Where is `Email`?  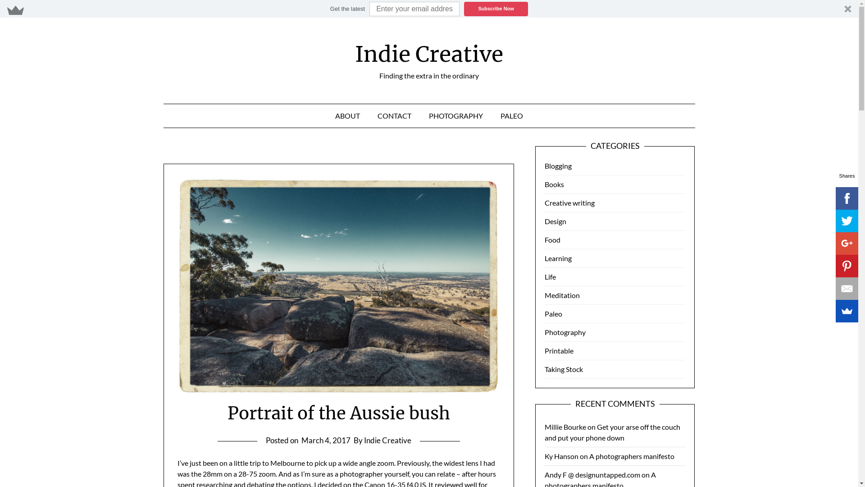 Email is located at coordinates (847, 289).